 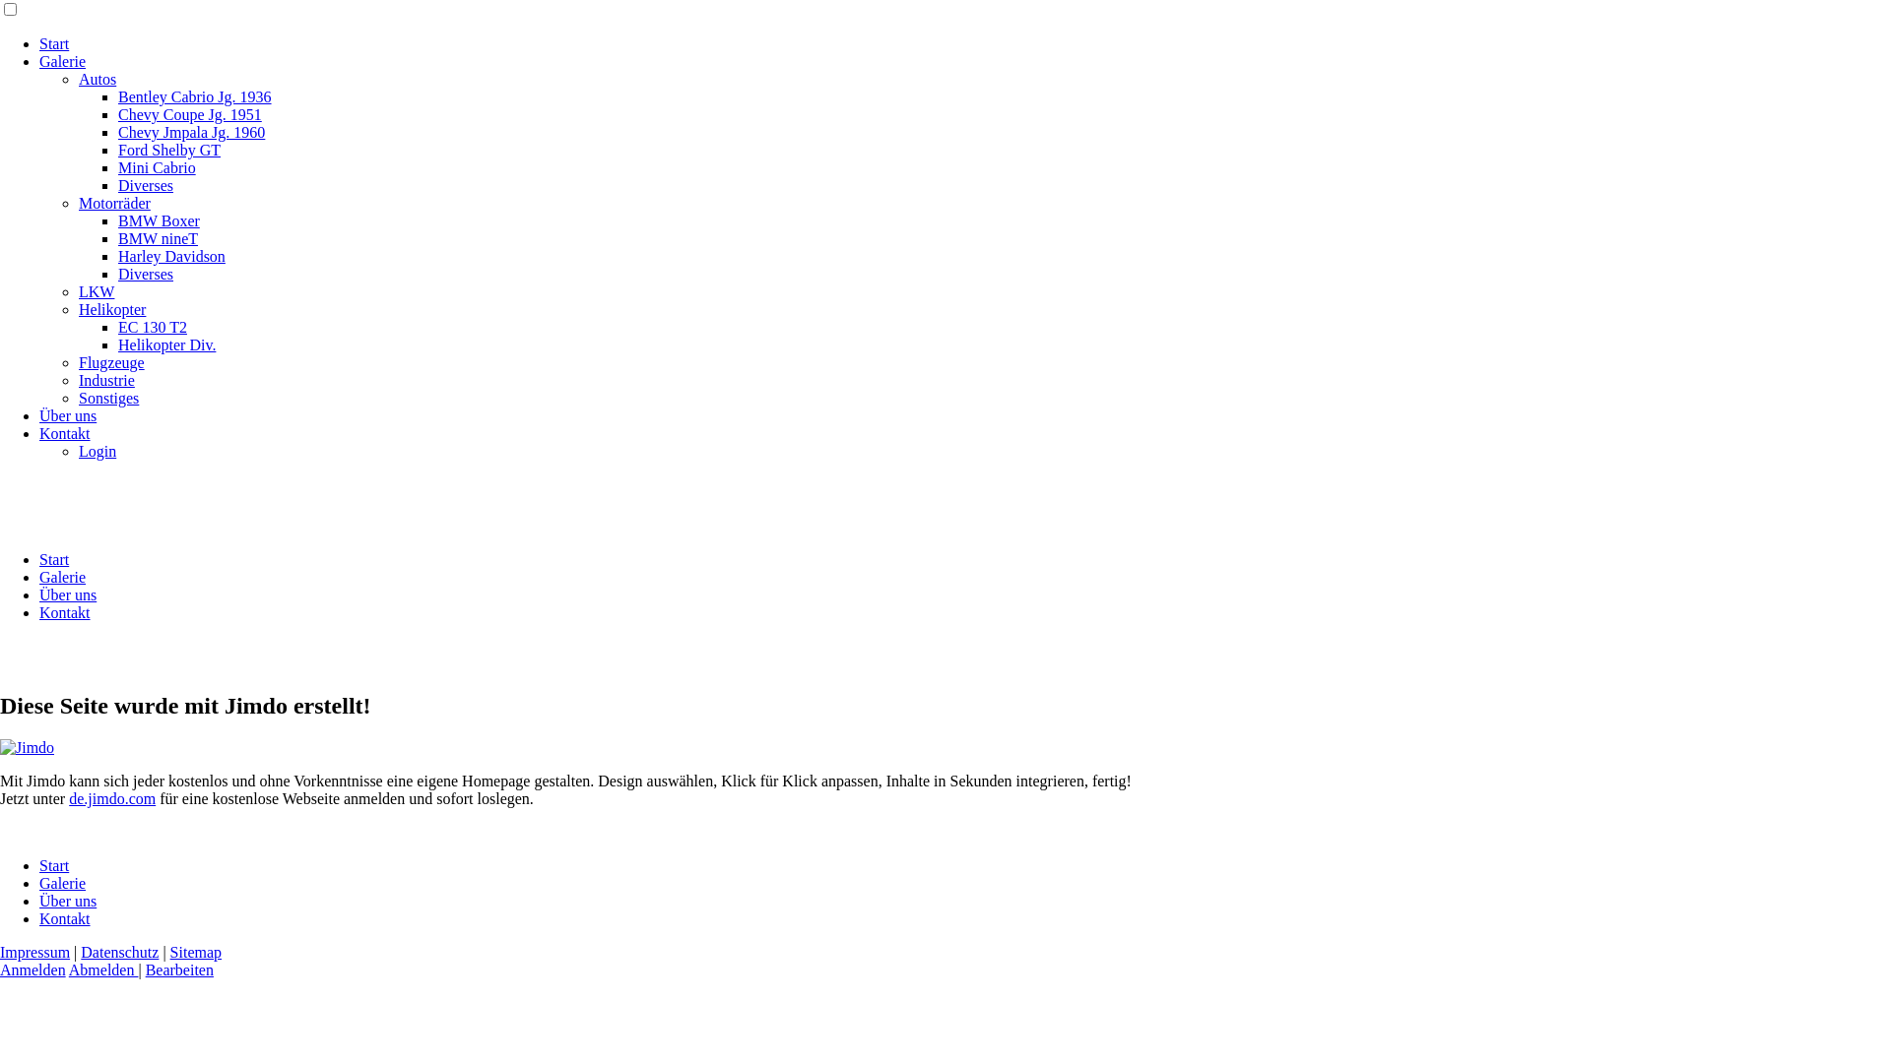 What do you see at coordinates (160, 220) in the screenshot?
I see `BMW Boxer` at bounding box center [160, 220].